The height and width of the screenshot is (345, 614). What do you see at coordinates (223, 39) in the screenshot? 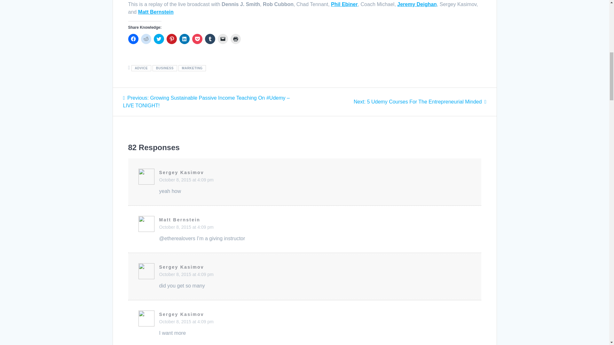
I see `Phil Ebiner` at bounding box center [223, 39].